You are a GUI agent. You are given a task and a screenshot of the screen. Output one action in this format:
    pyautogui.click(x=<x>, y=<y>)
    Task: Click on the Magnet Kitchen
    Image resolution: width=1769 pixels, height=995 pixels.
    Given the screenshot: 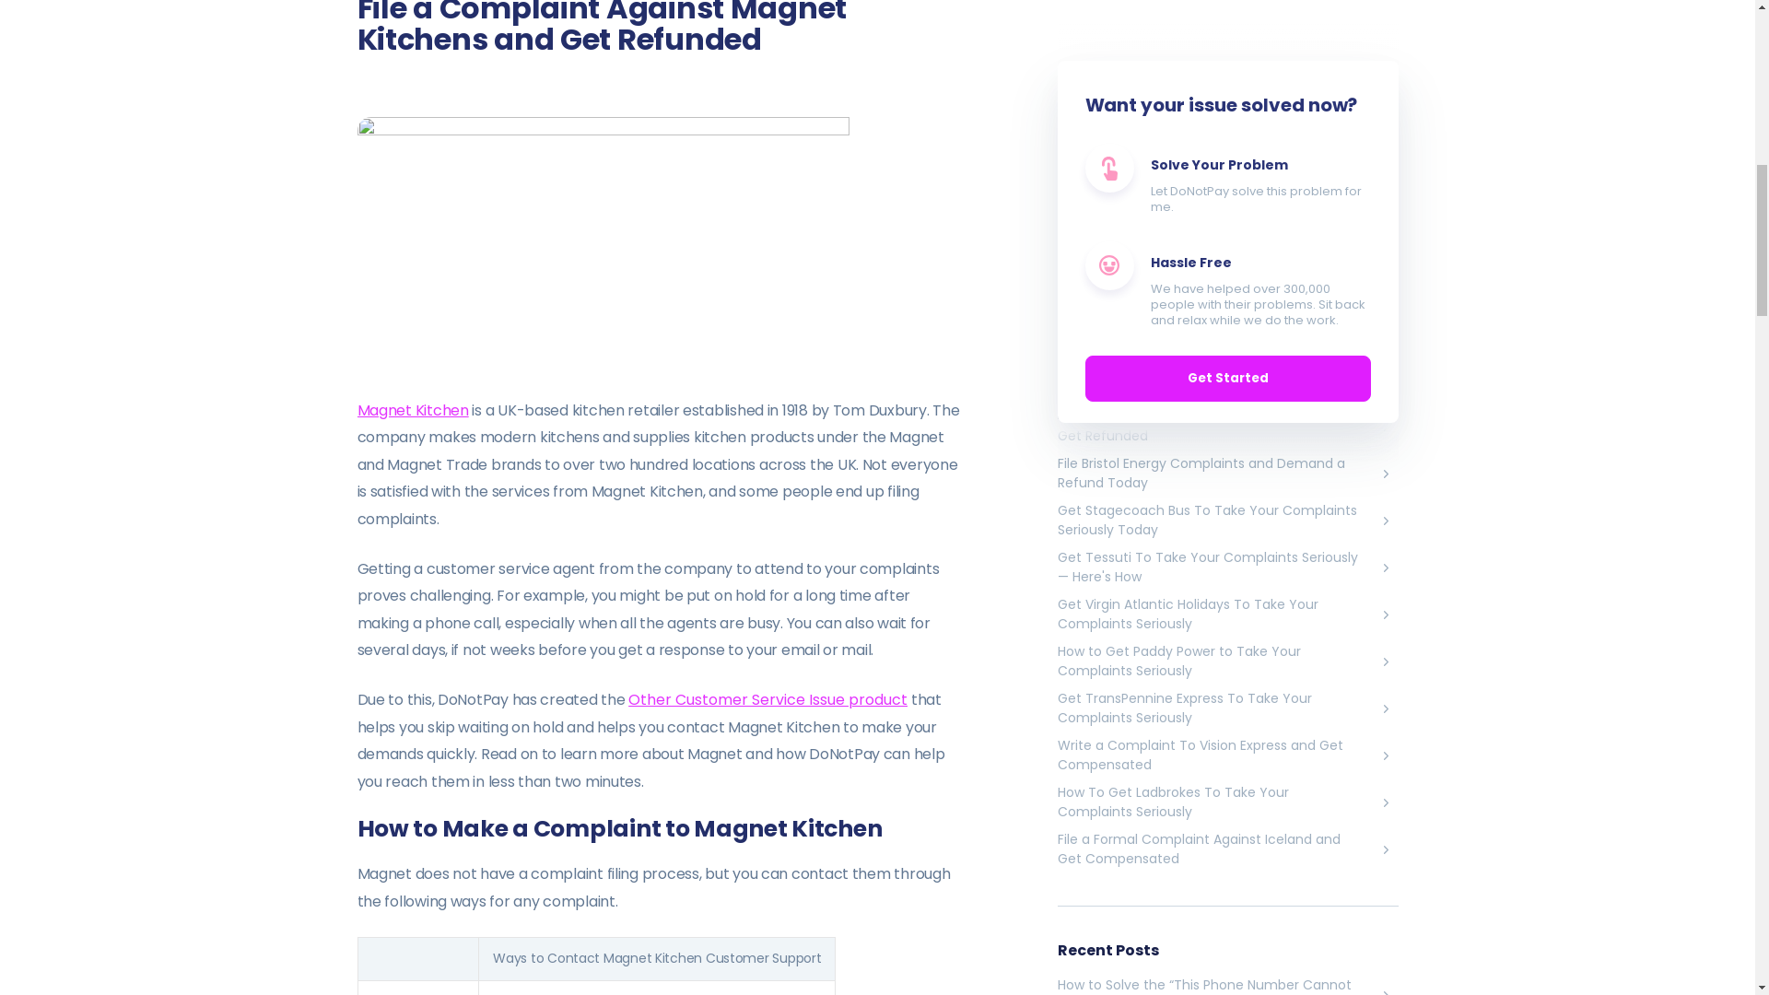 What is the action you would take?
    pyautogui.click(x=413, y=410)
    